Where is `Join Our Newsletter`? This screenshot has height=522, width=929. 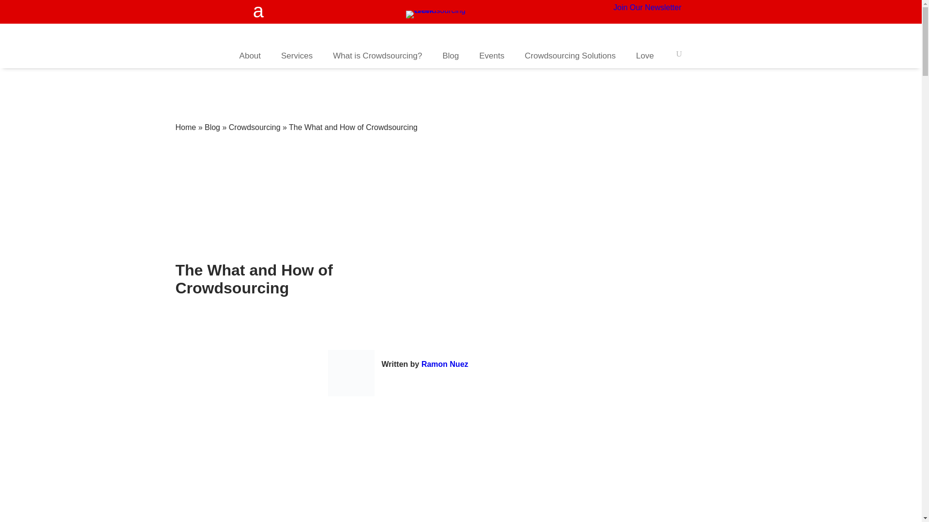
Join Our Newsletter is located at coordinates (647, 7).